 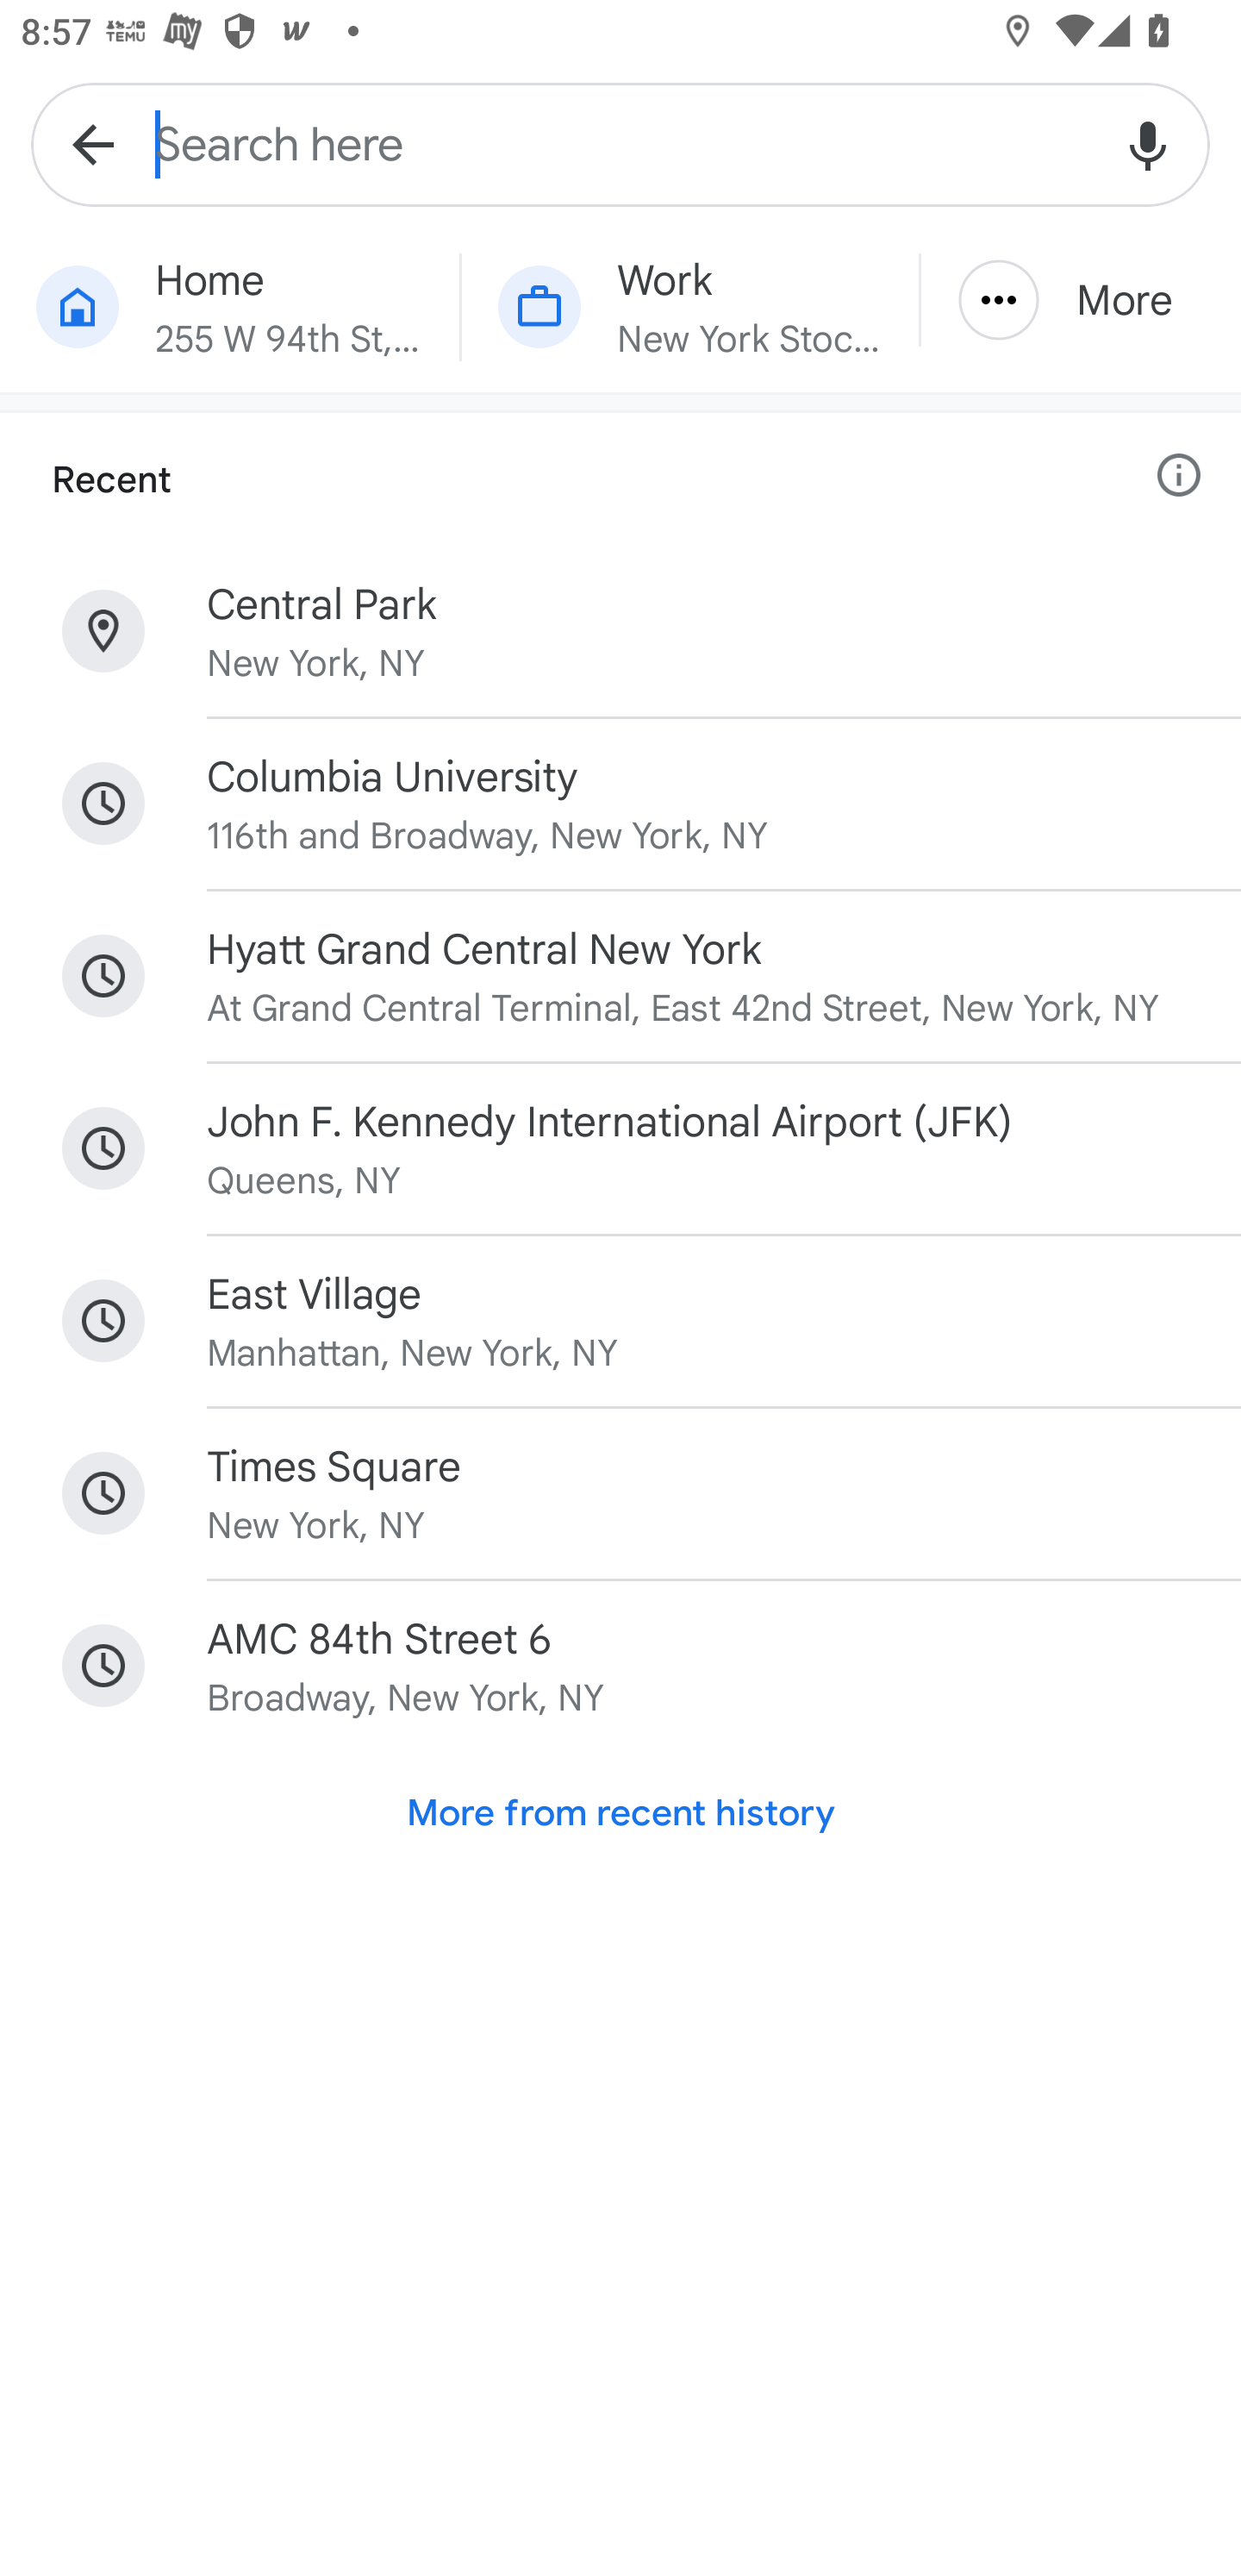 I want to click on Voice search, so click(x=1148, y=143).